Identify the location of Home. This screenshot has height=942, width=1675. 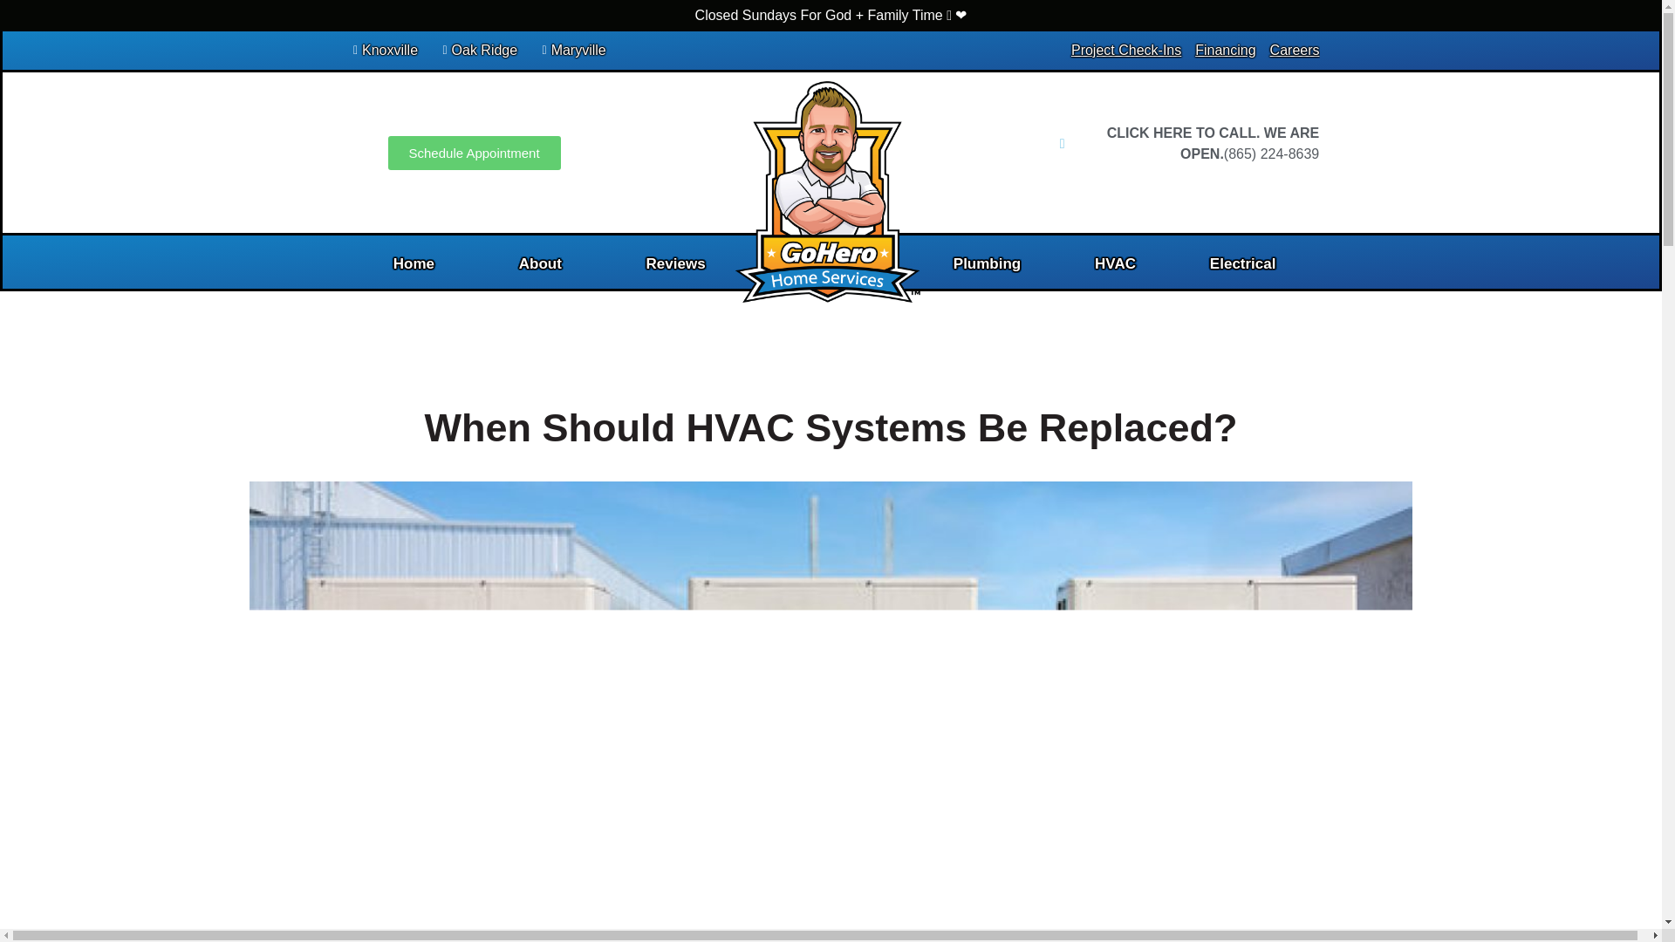
(413, 263).